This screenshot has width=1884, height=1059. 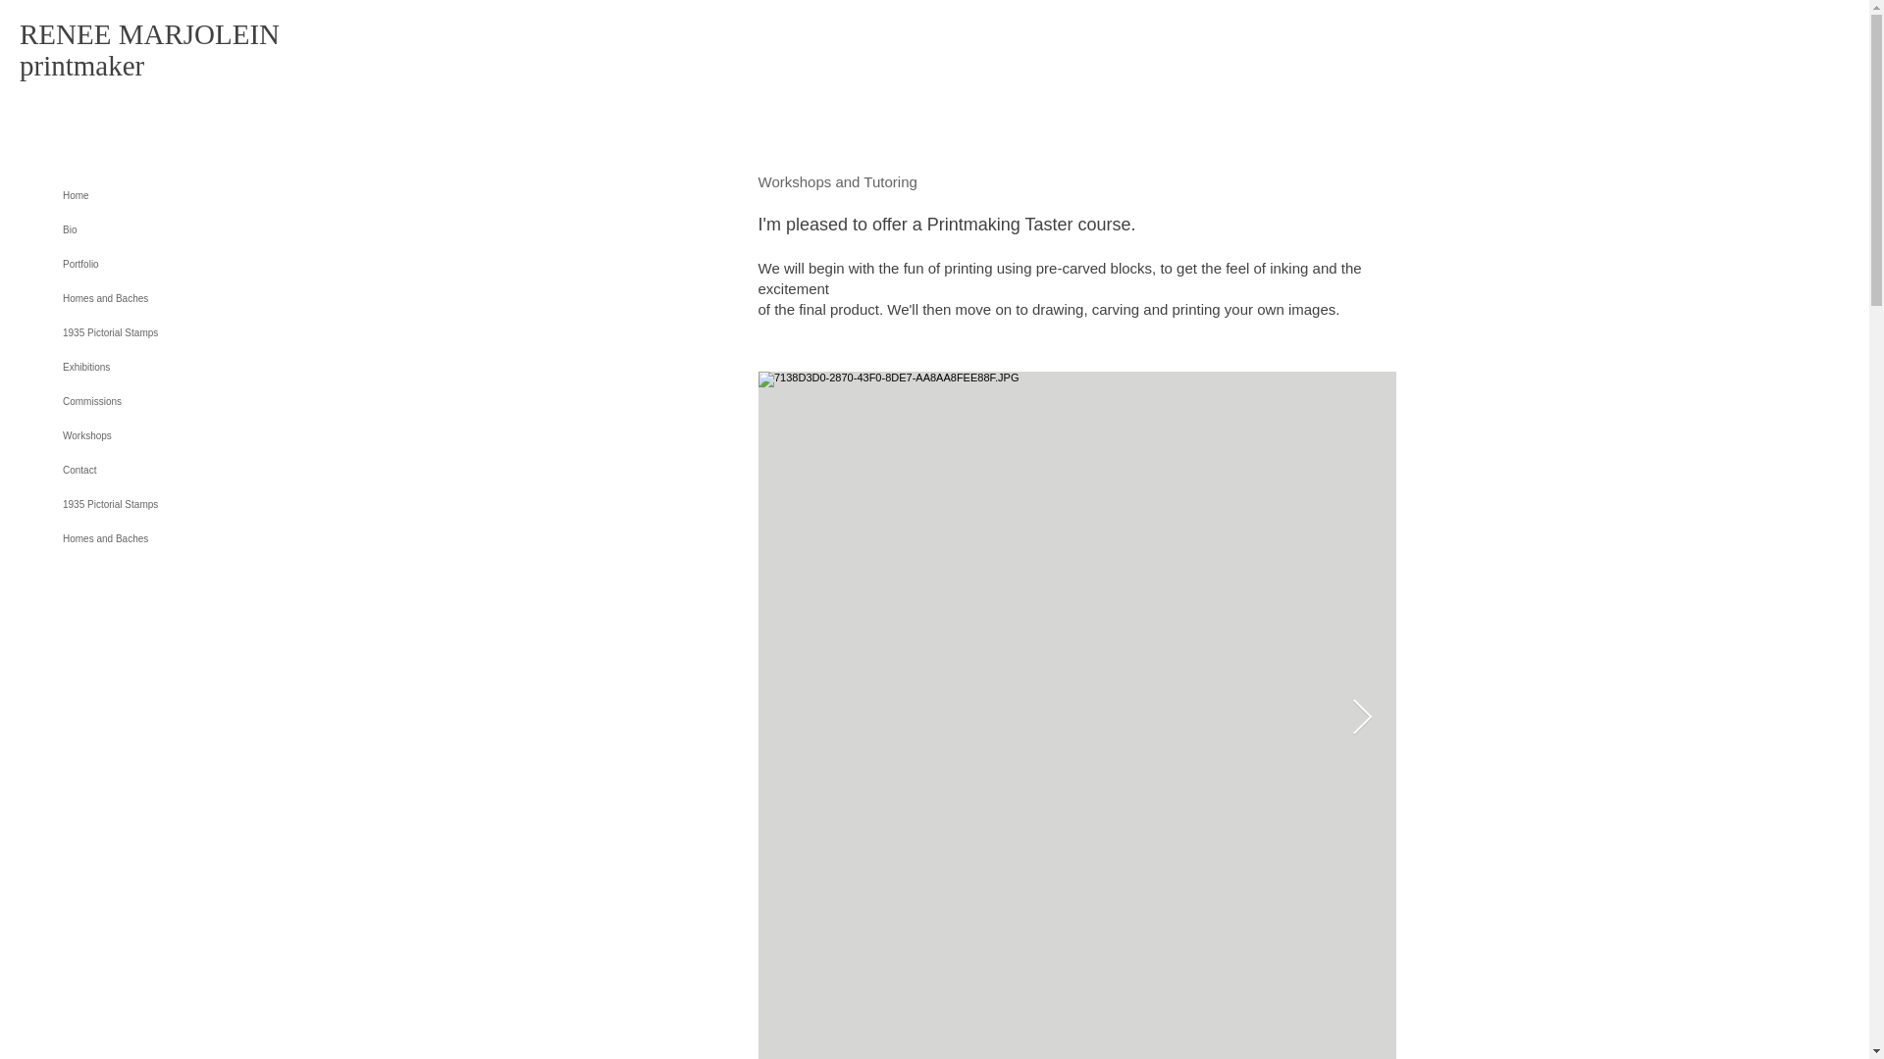 I want to click on 1935 Pictorial Stamps, so click(x=150, y=504).